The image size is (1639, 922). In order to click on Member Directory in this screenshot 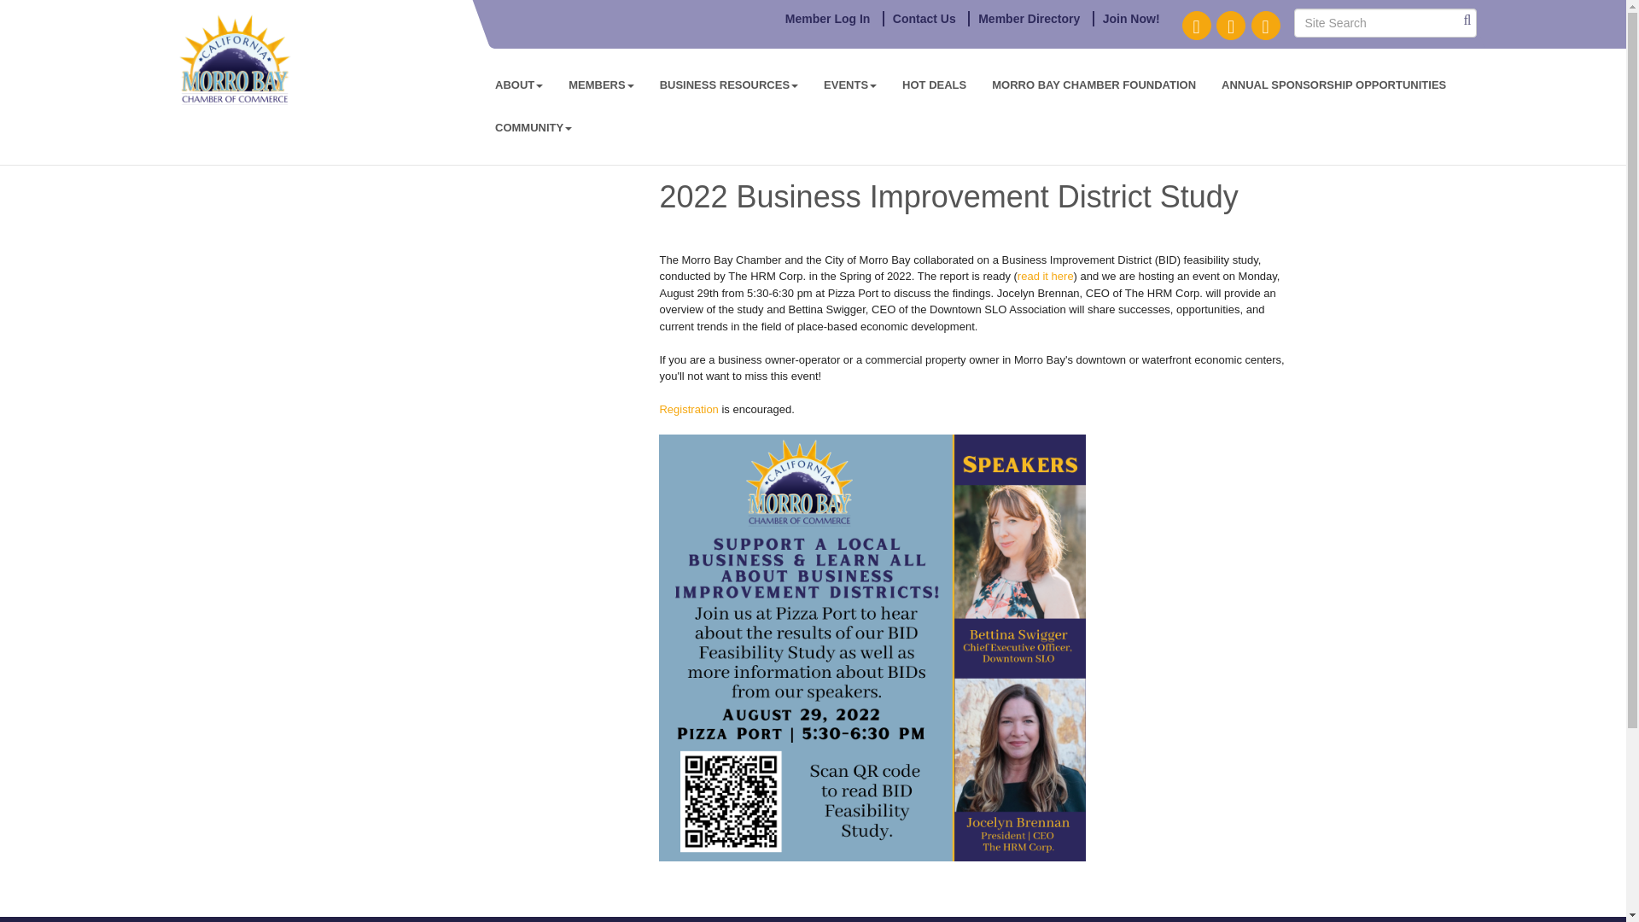, I will do `click(1028, 19)`.